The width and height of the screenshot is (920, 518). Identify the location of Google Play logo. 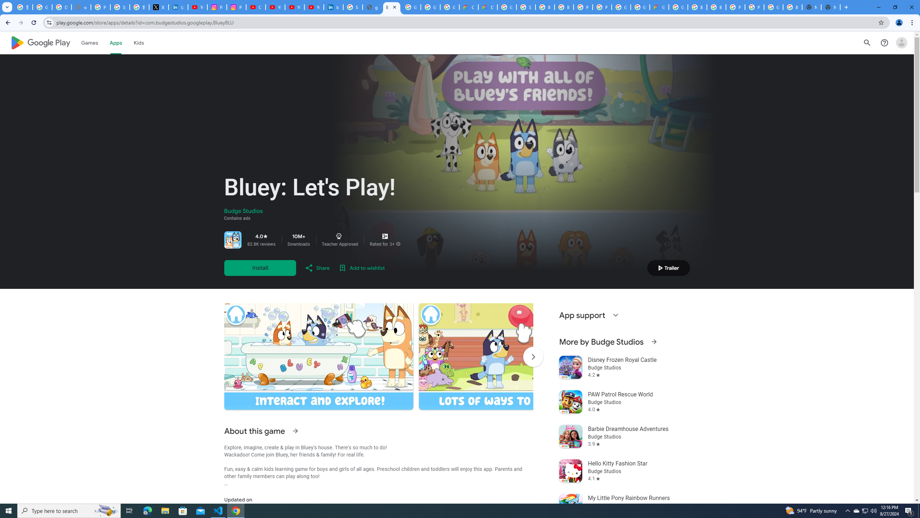
(40, 42).